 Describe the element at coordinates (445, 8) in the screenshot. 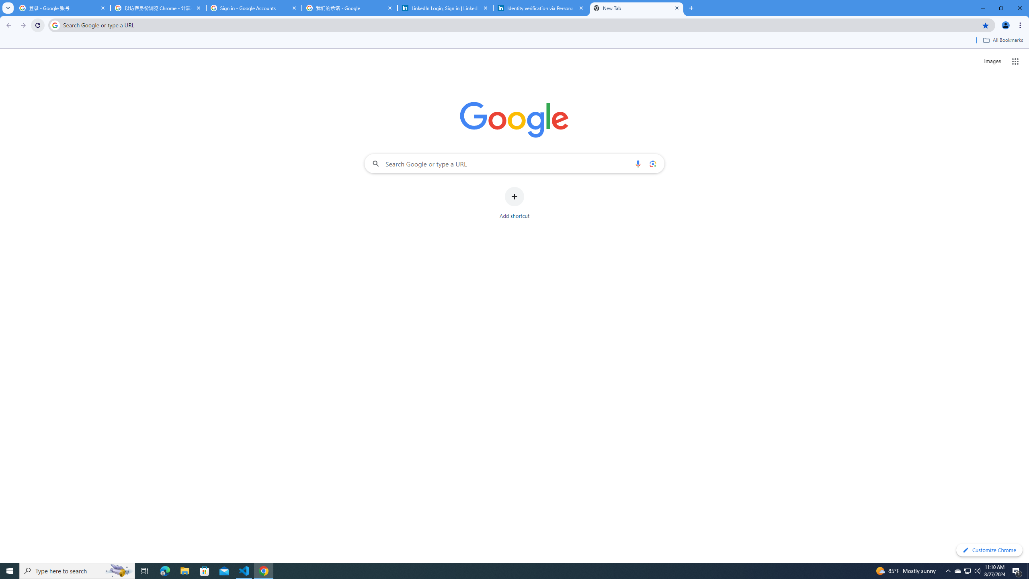

I see `LinkedIn Login, Sign in | LinkedIn` at that location.